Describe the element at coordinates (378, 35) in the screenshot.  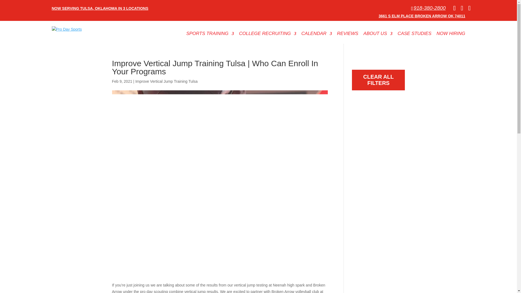
I see `ABOUT US` at that location.